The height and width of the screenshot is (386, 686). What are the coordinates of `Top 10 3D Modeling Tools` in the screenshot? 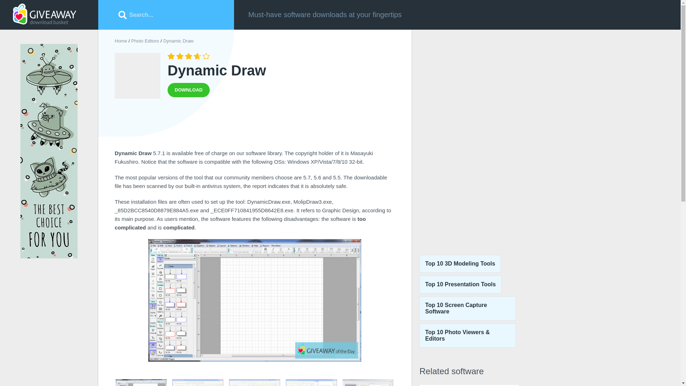 It's located at (460, 263).